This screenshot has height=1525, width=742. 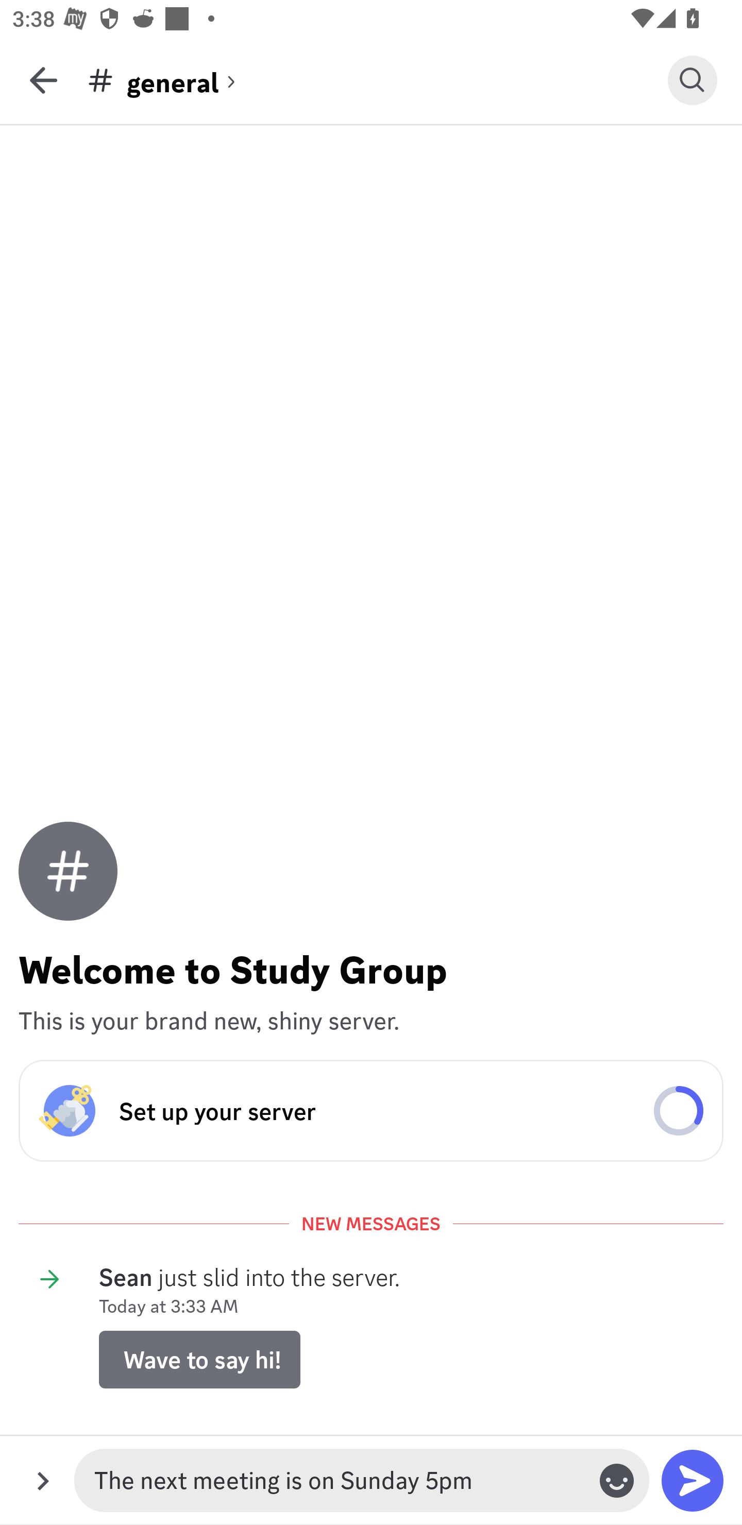 What do you see at coordinates (199, 1359) in the screenshot?
I see `Wave to say hi!` at bounding box center [199, 1359].